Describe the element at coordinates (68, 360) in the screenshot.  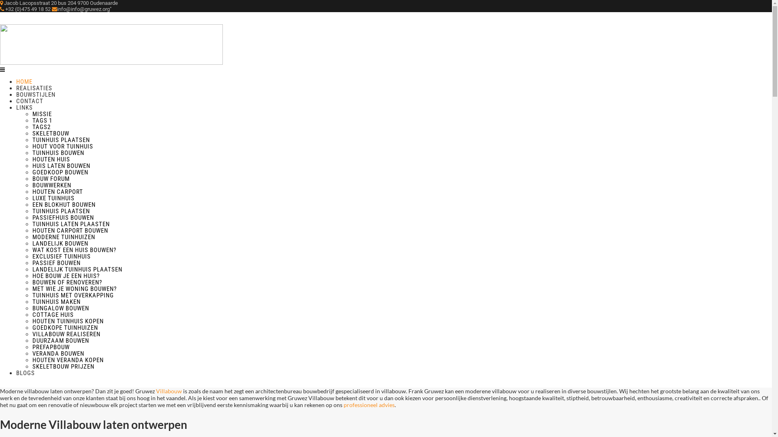
I see `HOUTEN VERANDA KOPEN` at that location.